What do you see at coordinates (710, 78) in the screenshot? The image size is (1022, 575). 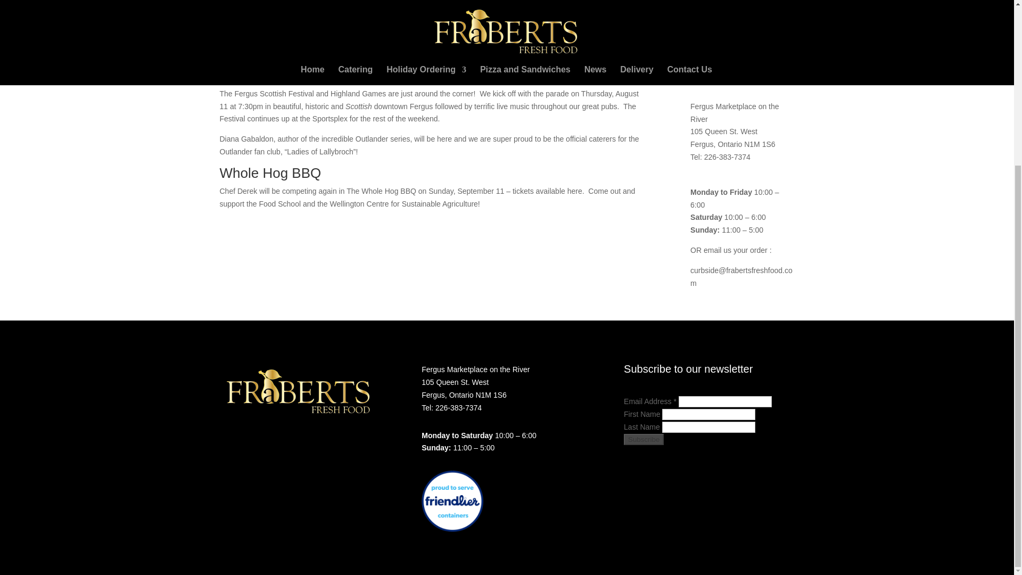 I see `Subscribe` at bounding box center [710, 78].